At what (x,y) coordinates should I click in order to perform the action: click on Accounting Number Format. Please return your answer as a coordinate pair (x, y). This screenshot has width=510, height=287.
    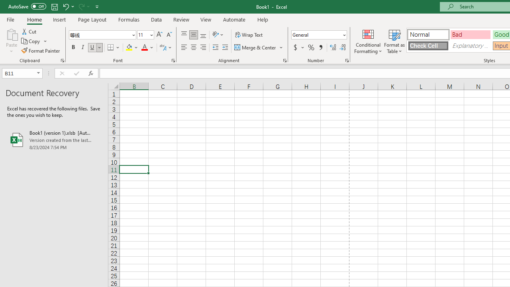
    Looking at the image, I should click on (295, 48).